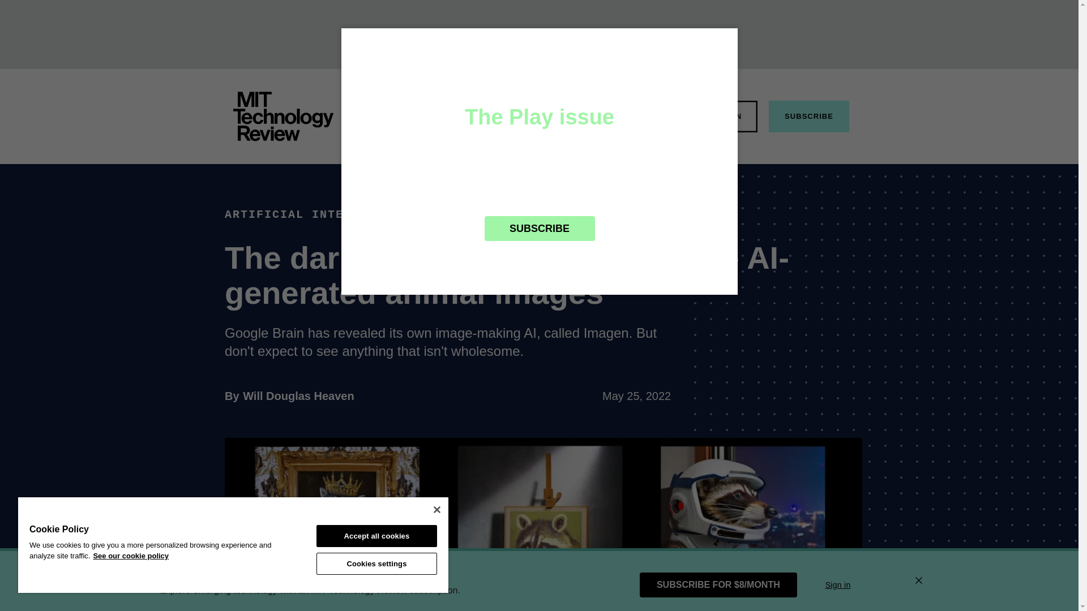  Describe the element at coordinates (726, 117) in the screenshot. I see `SIGN IN` at that location.